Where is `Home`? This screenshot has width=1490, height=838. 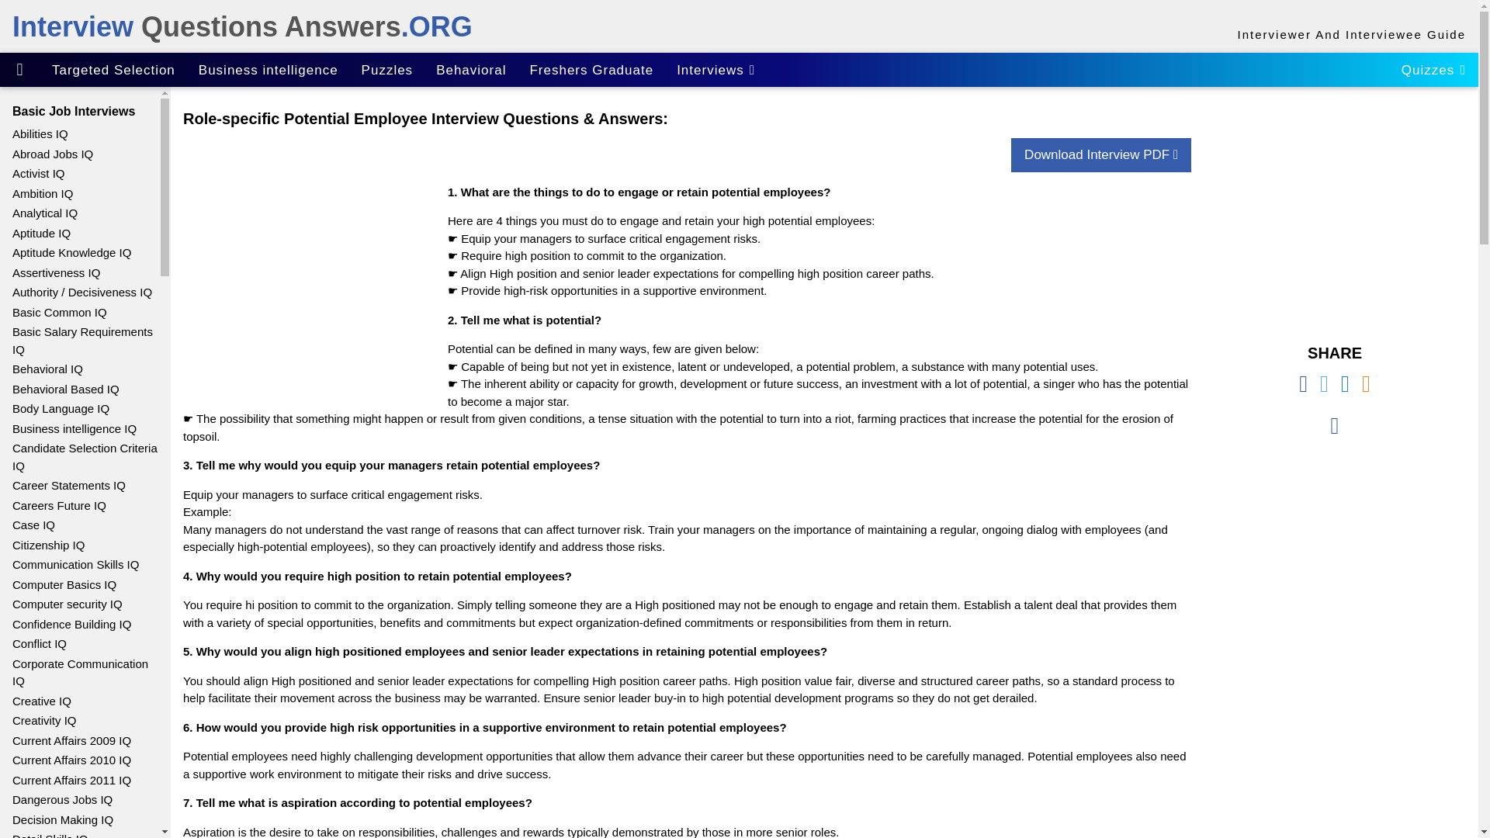
Home is located at coordinates (20, 71).